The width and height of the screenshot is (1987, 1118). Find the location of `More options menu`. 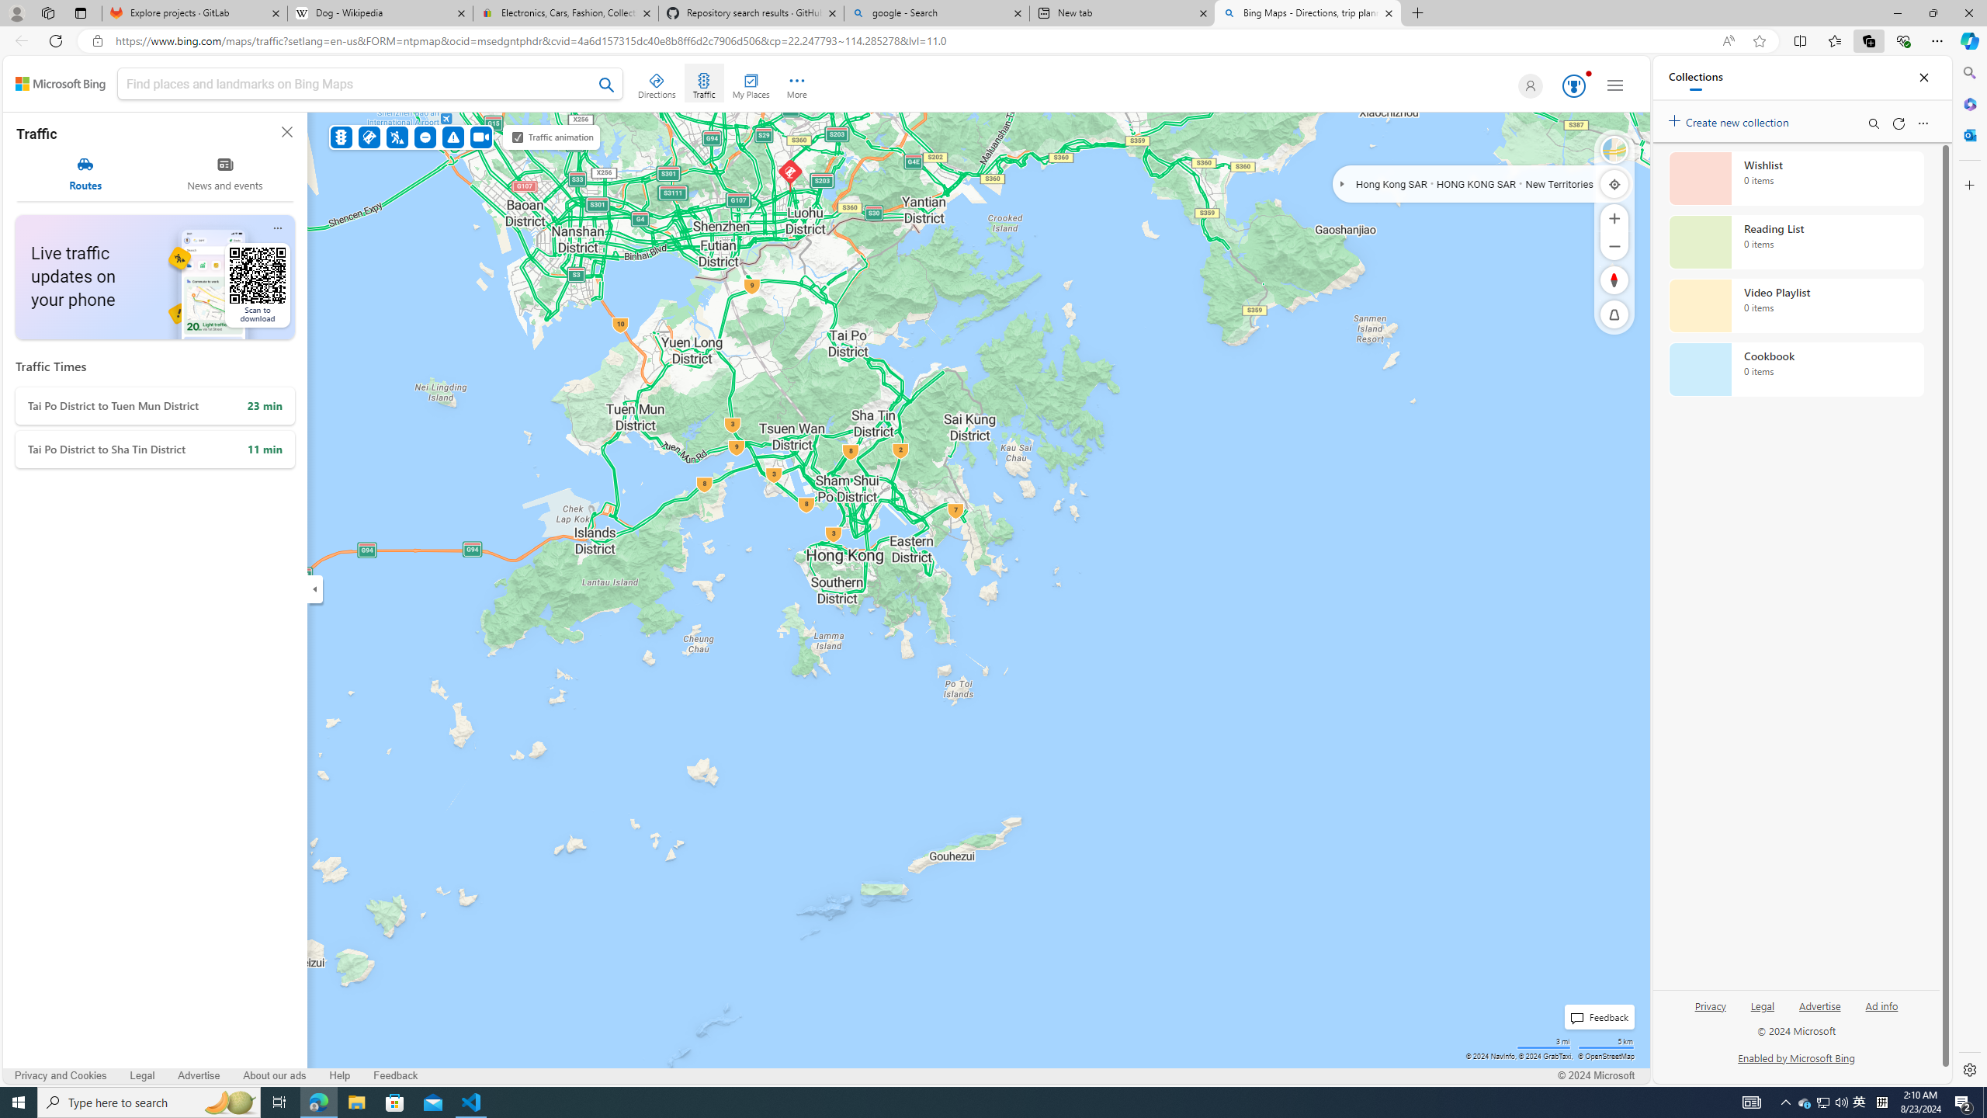

More options menu is located at coordinates (1923, 123).